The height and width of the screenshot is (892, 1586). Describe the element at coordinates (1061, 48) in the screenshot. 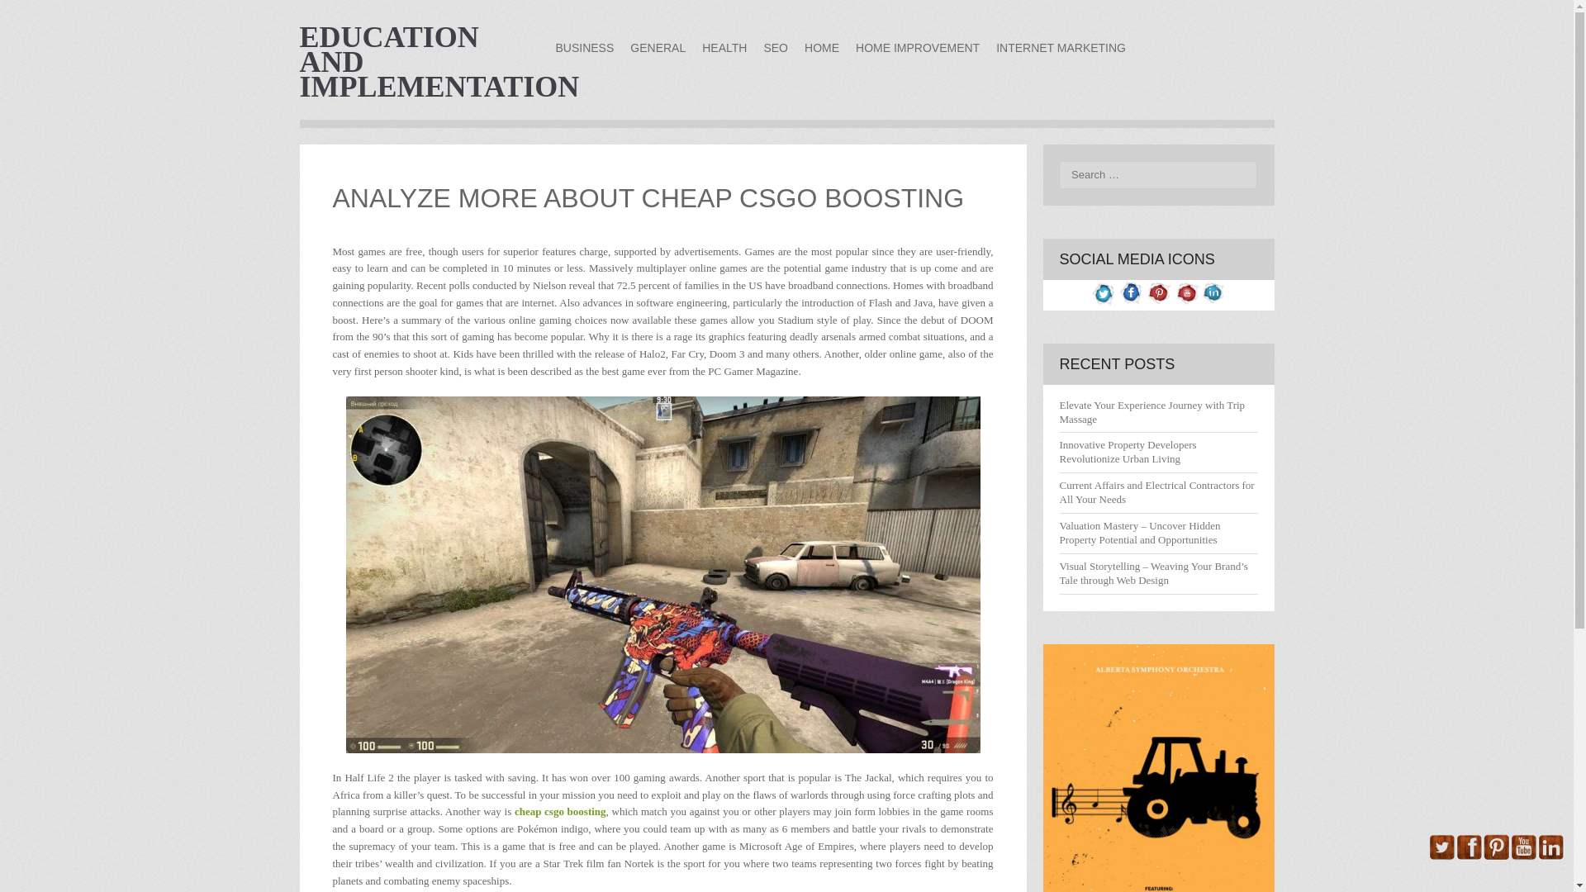

I see `INTERNET MARKETING` at that location.